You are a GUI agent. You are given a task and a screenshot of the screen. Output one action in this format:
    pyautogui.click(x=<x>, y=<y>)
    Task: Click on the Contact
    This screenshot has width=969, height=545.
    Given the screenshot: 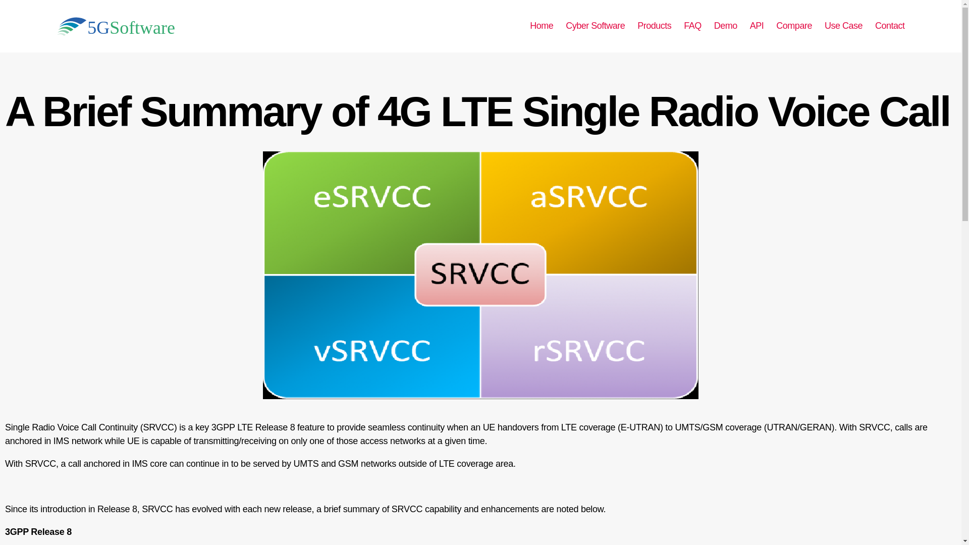 What is the action you would take?
    pyautogui.click(x=890, y=26)
    